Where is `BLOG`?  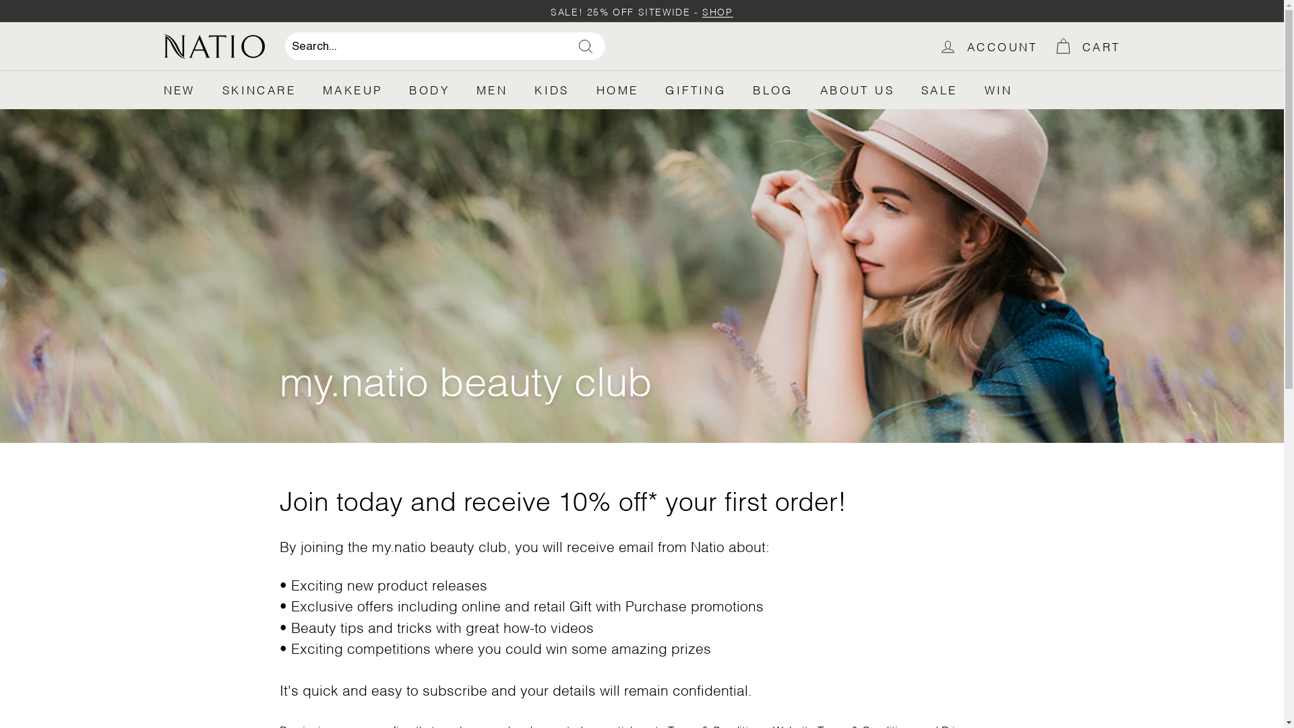 BLOG is located at coordinates (773, 90).